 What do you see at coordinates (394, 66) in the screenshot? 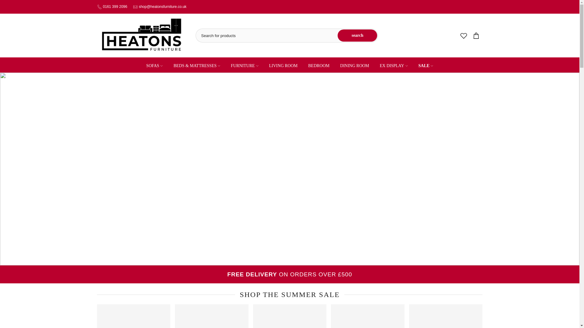
I see `EX DISPLAY` at bounding box center [394, 66].